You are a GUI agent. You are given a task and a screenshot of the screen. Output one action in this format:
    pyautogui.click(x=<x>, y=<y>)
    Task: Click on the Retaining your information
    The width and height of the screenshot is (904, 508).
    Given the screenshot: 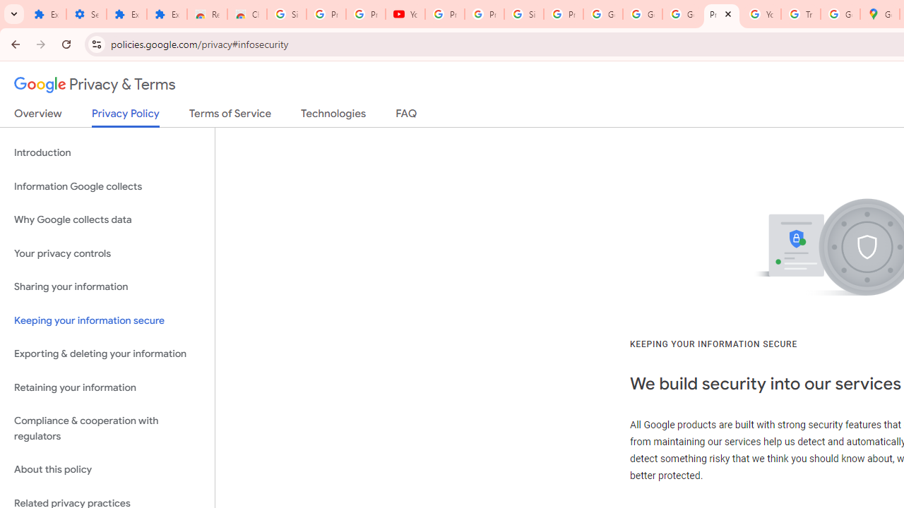 What is the action you would take?
    pyautogui.click(x=107, y=387)
    